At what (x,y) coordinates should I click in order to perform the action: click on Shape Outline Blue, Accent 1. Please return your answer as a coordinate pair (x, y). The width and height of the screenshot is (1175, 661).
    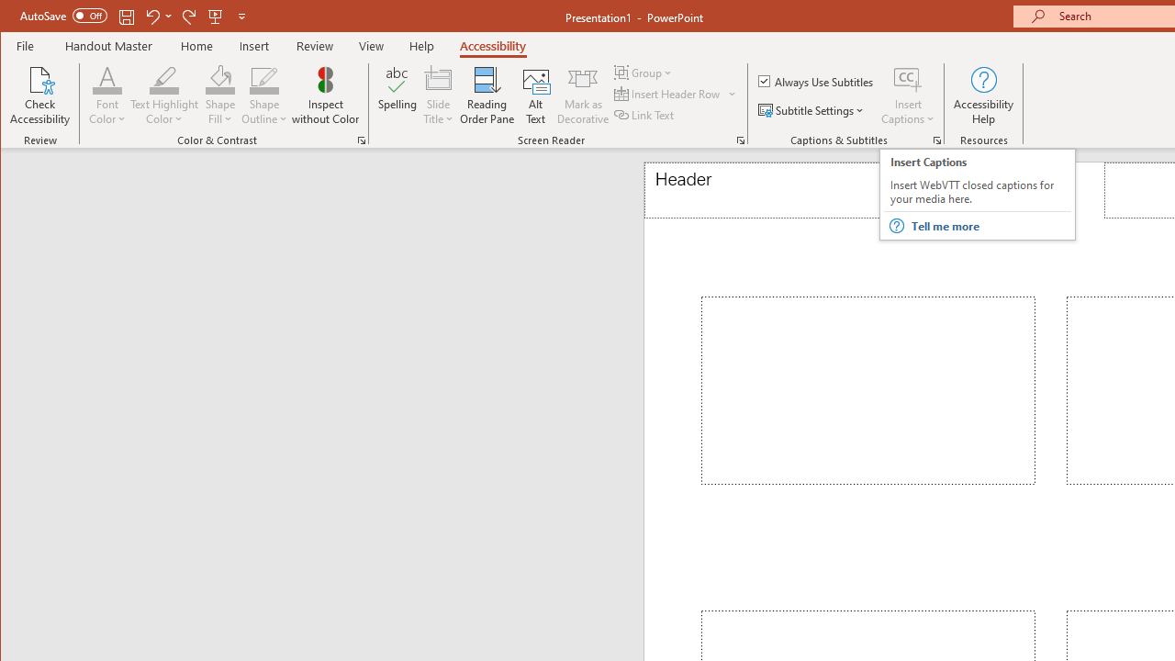
    Looking at the image, I should click on (264, 79).